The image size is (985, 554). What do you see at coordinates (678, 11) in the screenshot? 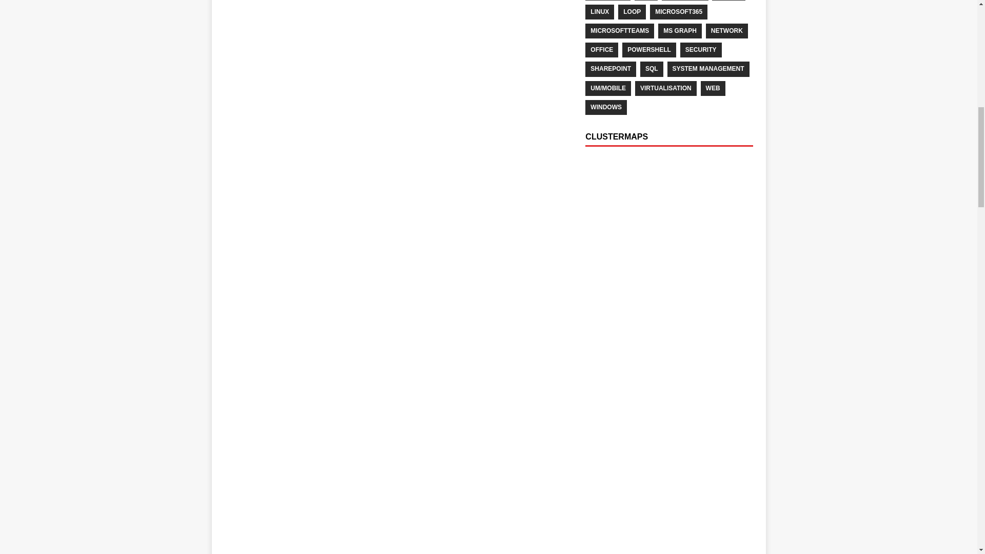
I see `Microsoft365` at bounding box center [678, 11].